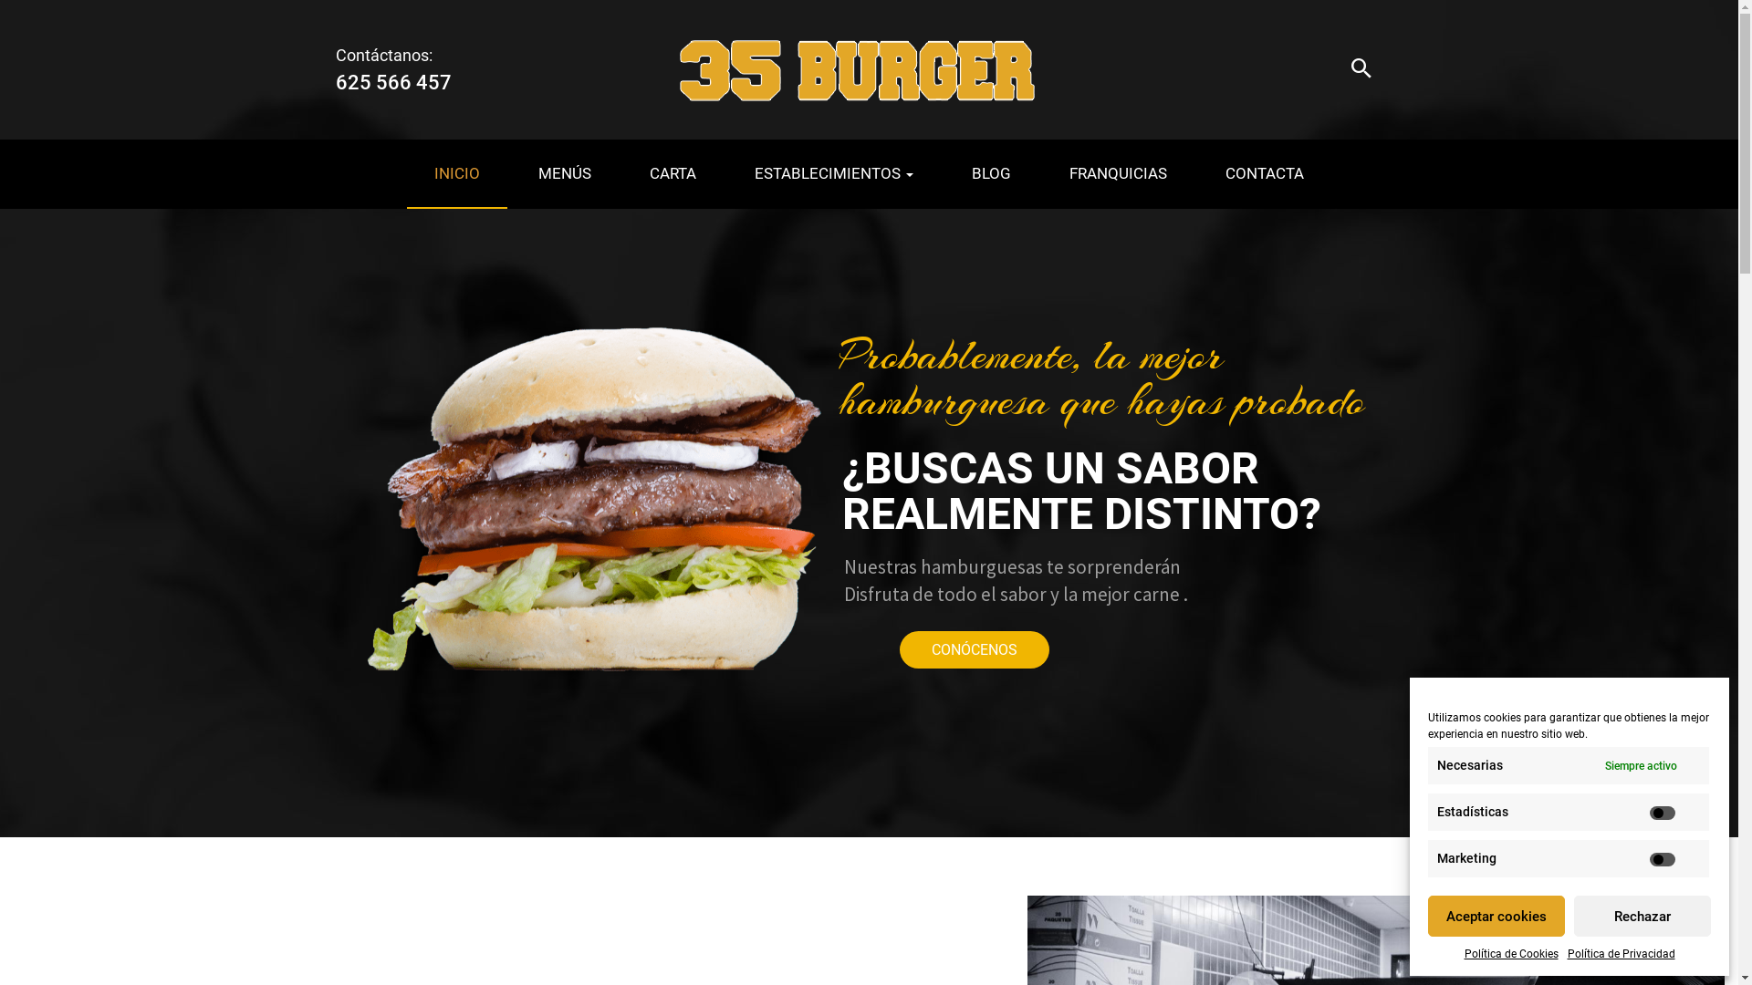 This screenshot has height=985, width=1752. What do you see at coordinates (1642, 916) in the screenshot?
I see `Rechazar` at bounding box center [1642, 916].